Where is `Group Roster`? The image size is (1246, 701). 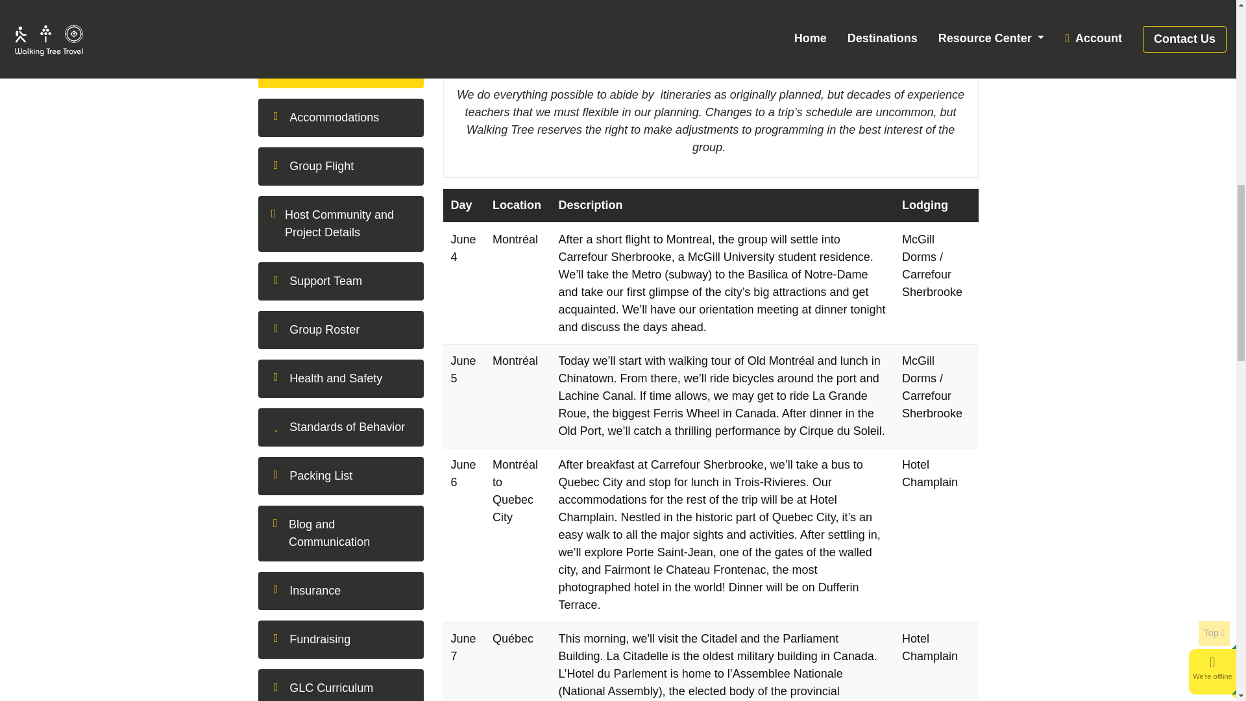
Group Roster is located at coordinates (340, 330).